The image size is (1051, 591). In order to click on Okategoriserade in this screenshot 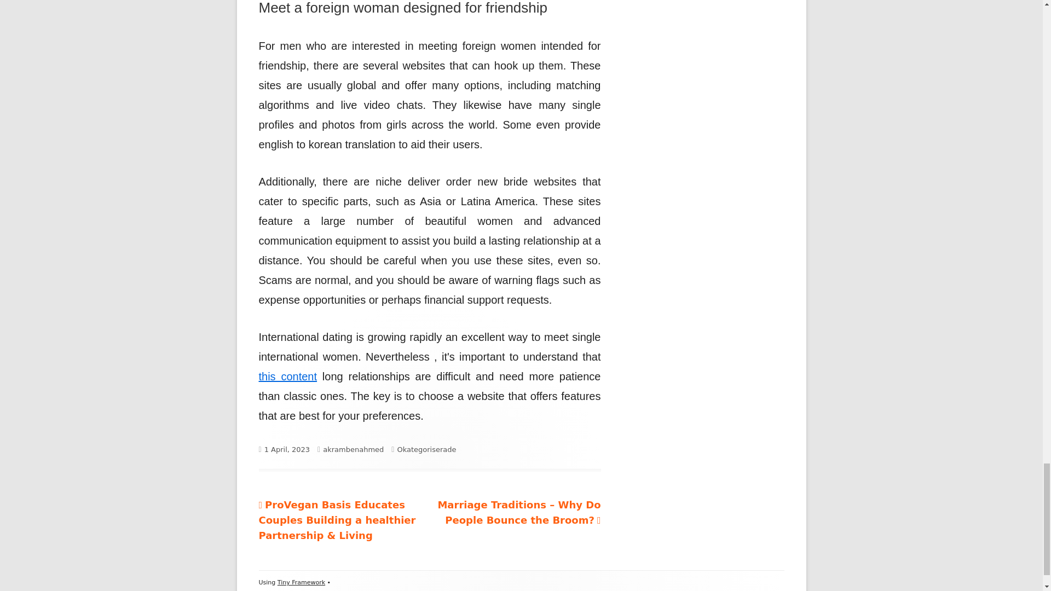, I will do `click(426, 450)`.